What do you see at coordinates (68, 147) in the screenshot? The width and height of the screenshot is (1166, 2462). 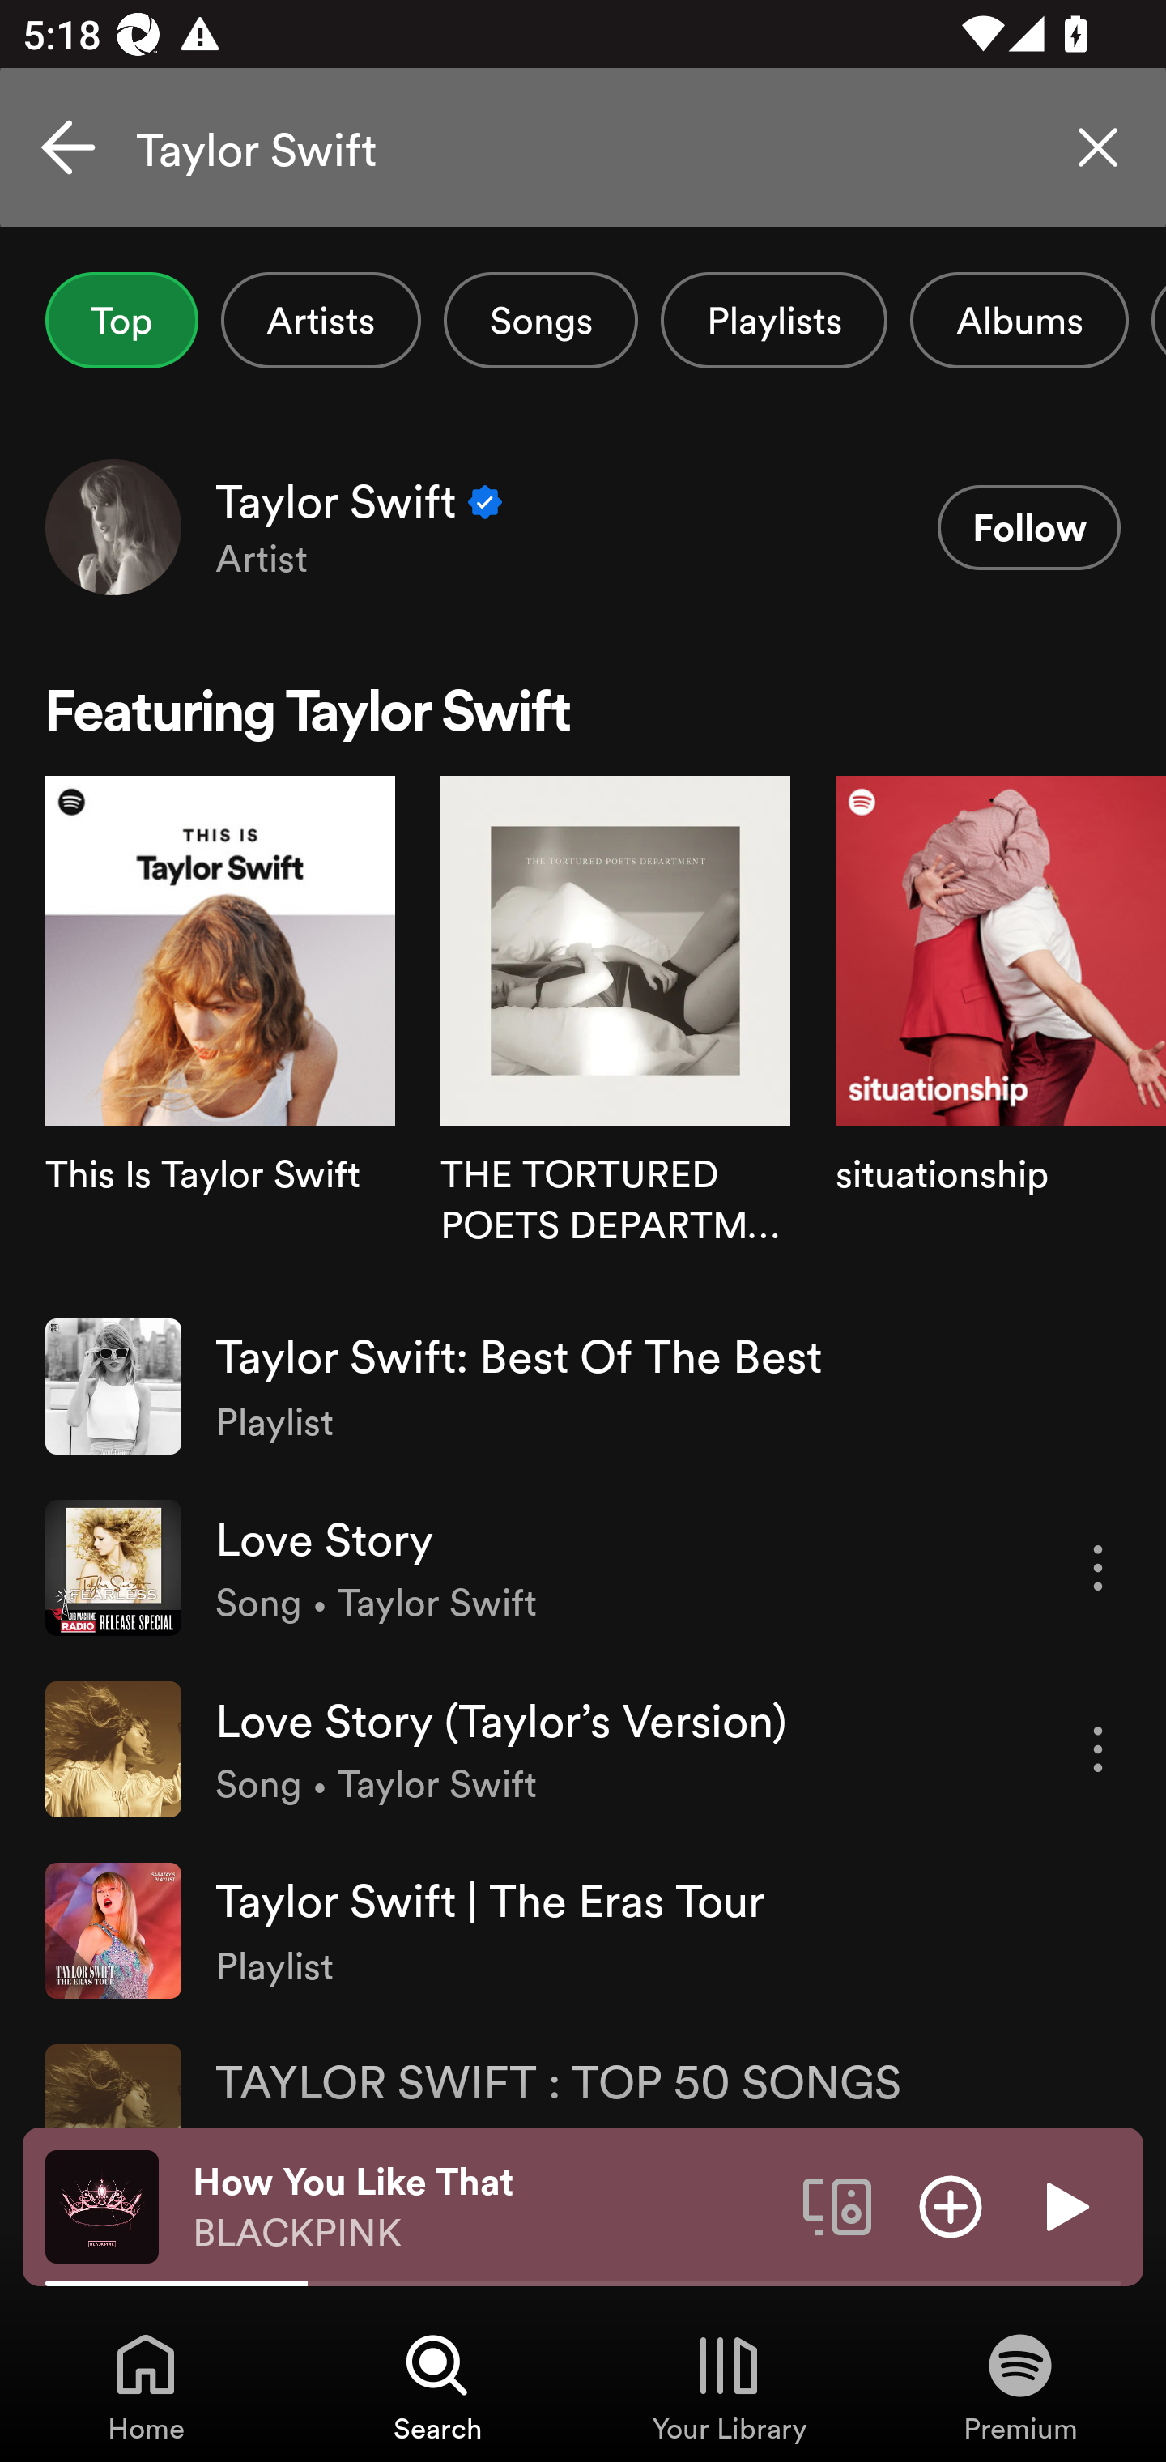 I see `Cancel` at bounding box center [68, 147].